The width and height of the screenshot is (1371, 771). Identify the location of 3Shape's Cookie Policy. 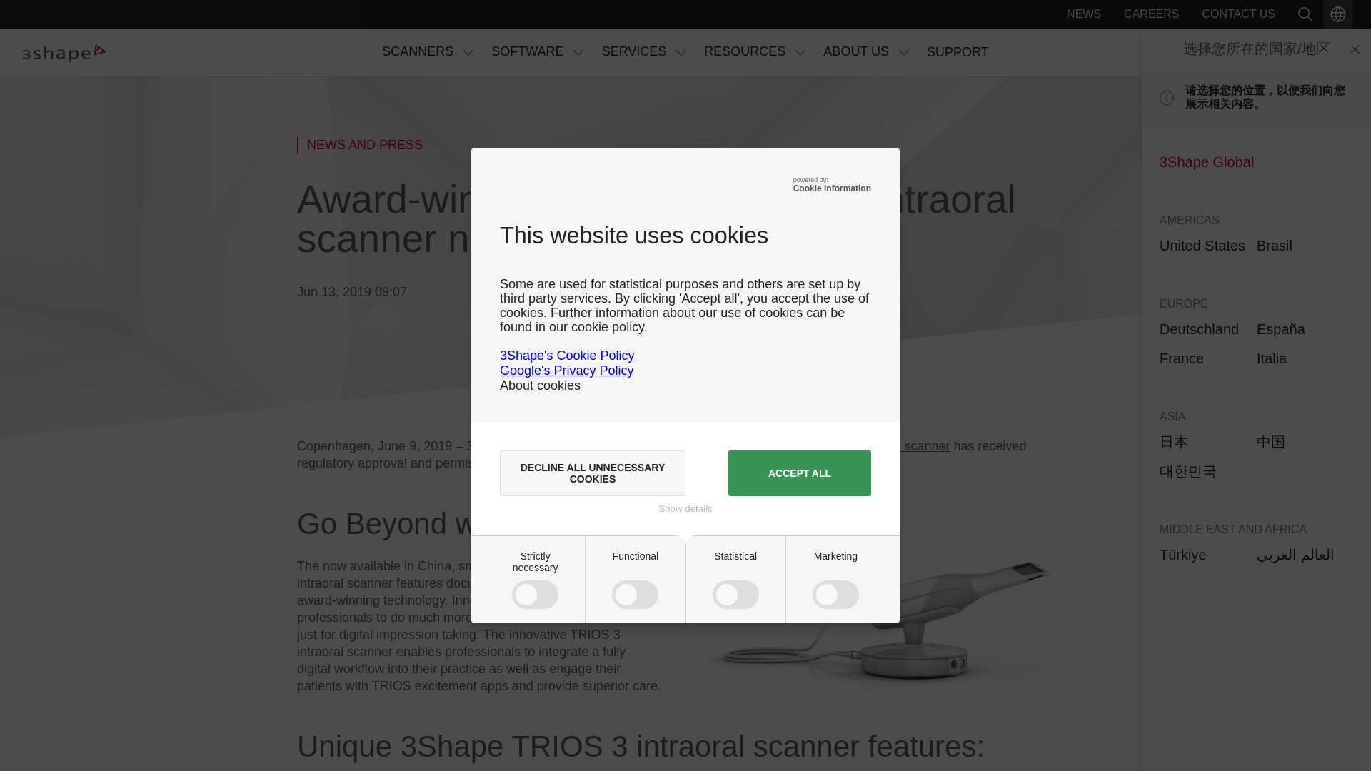
(567, 356).